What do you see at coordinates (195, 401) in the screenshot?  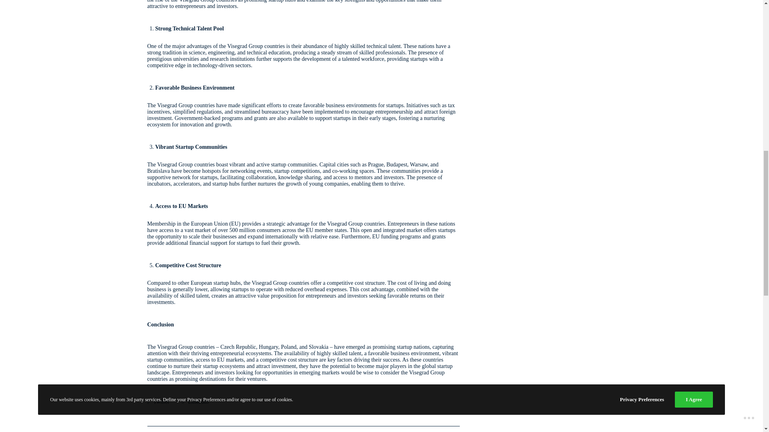 I see `LinkedIn` at bounding box center [195, 401].